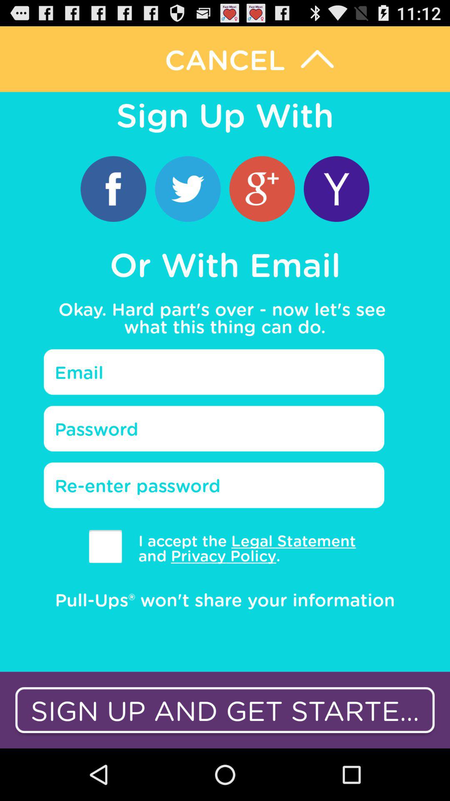 The height and width of the screenshot is (801, 450). I want to click on type your password, so click(214, 428).